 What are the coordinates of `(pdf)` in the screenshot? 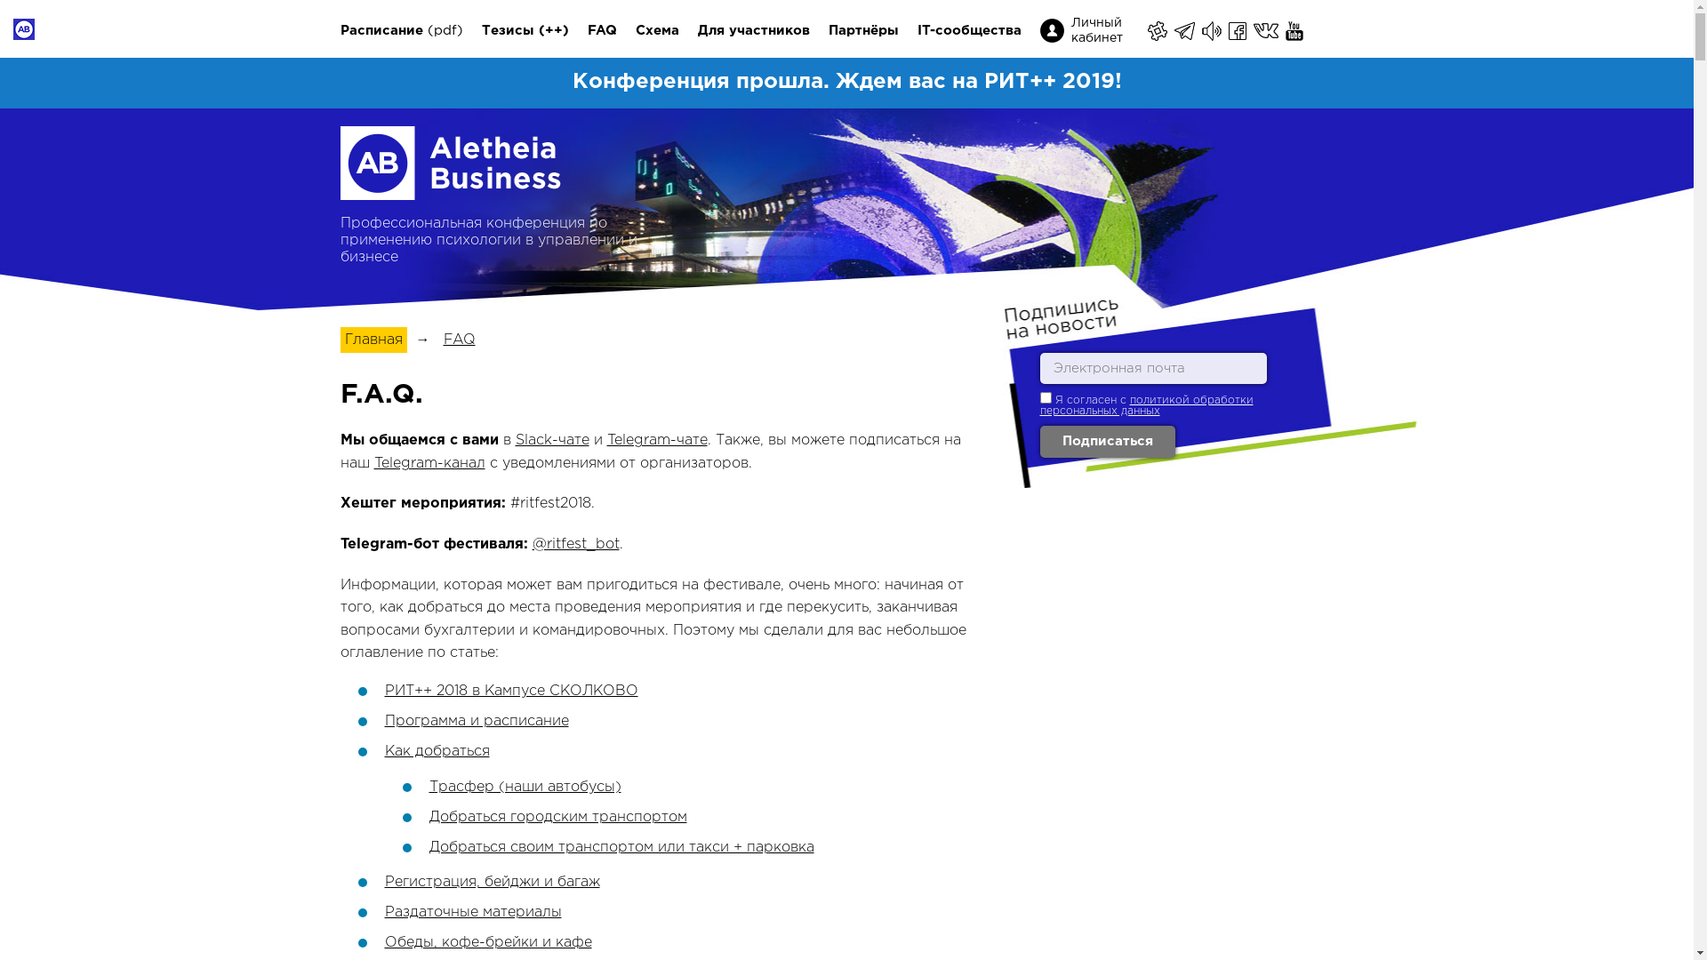 It's located at (445, 31).